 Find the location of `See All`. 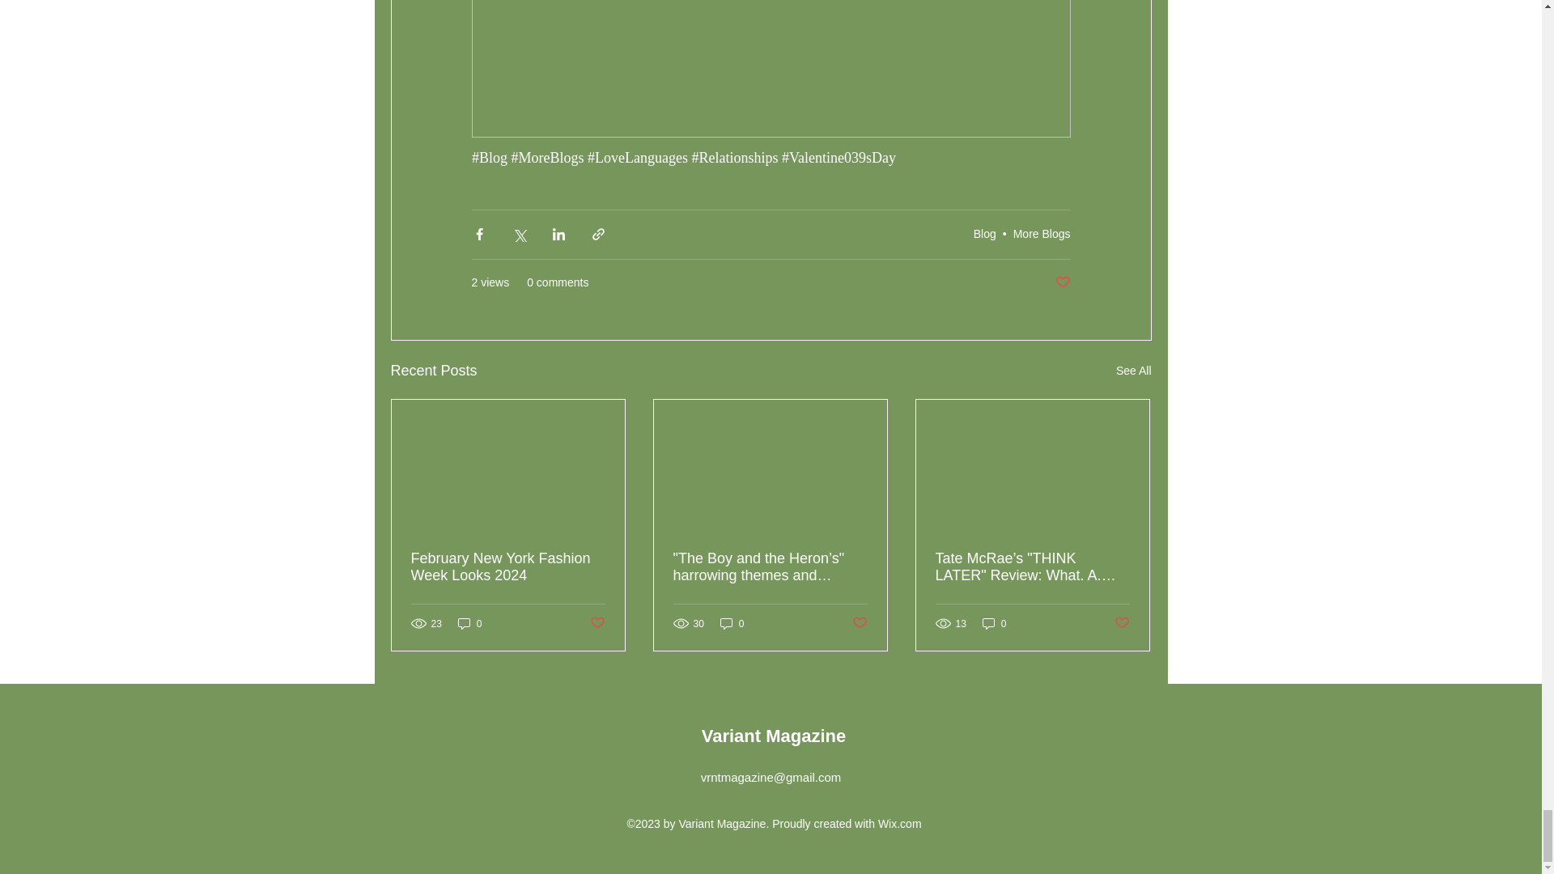

See All is located at coordinates (1133, 371).